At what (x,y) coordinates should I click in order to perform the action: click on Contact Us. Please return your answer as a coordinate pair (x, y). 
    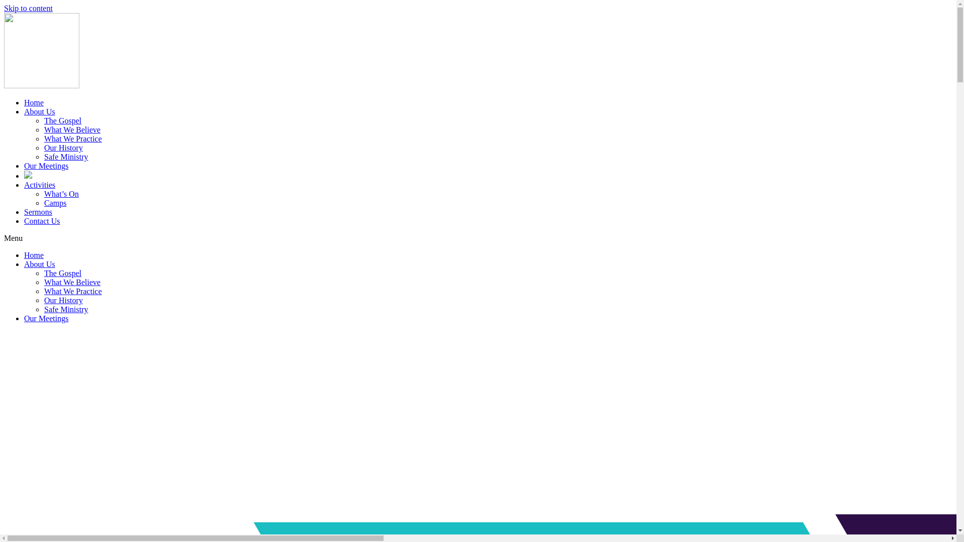
    Looking at the image, I should click on (42, 221).